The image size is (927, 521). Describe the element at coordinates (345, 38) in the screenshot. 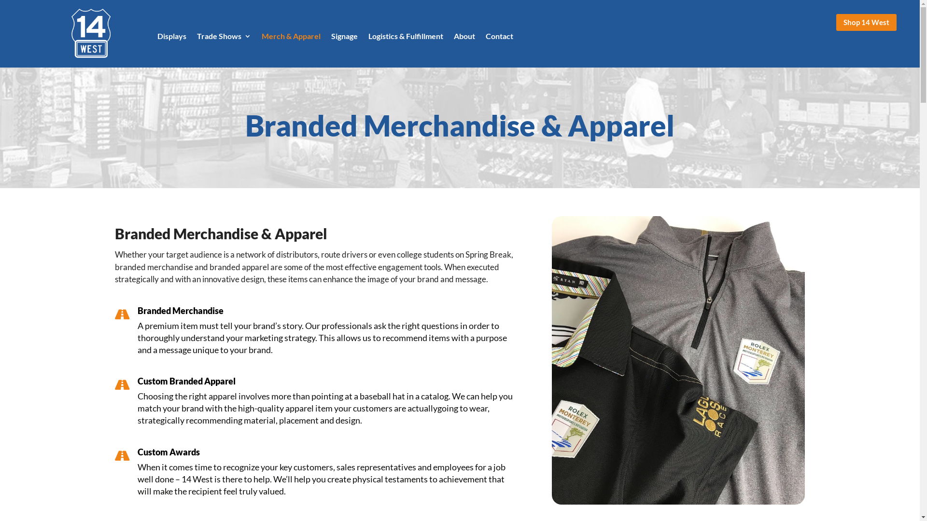

I see `Signage` at that location.